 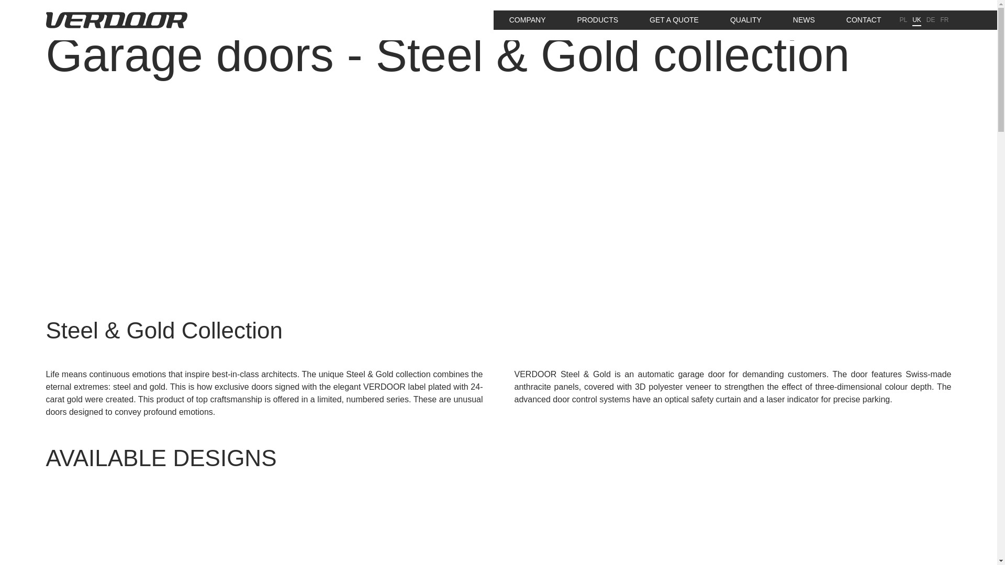 I want to click on NEWS, so click(x=674, y=20).